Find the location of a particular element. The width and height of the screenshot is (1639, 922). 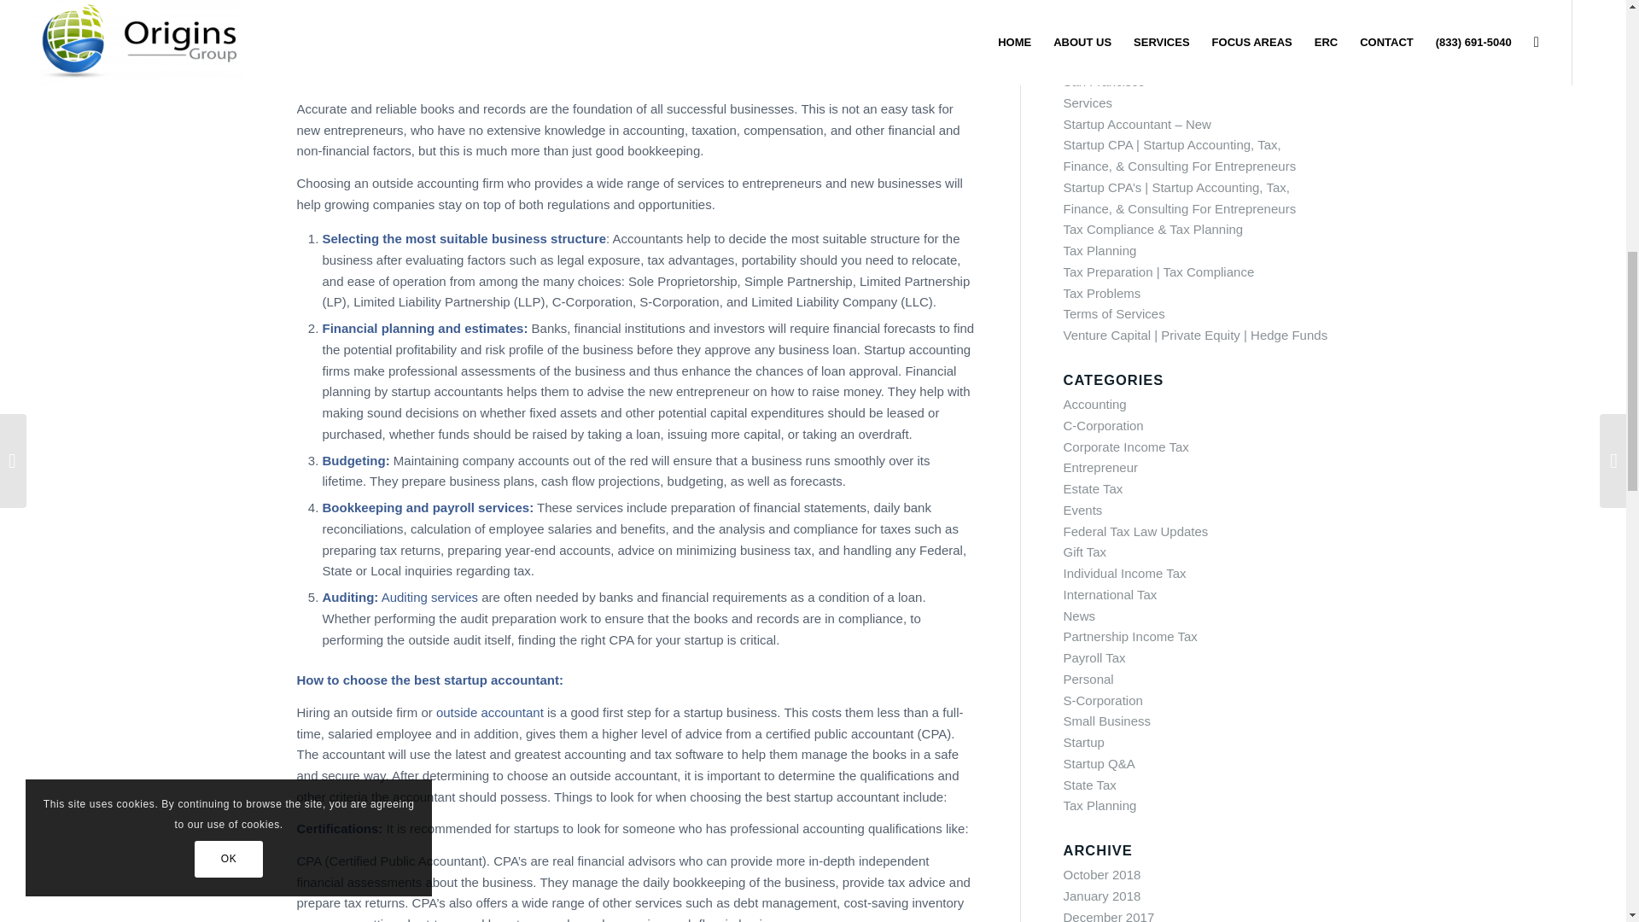

Startup Accountants is located at coordinates (427, 77).